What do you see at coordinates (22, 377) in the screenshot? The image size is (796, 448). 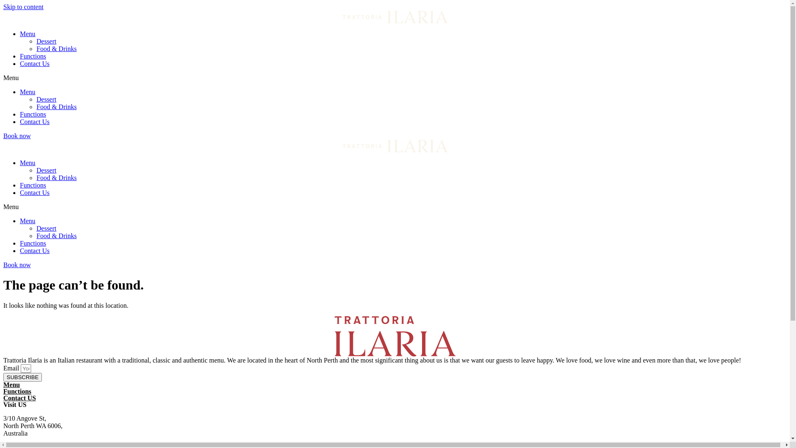 I see `SUBSCRIBE` at bounding box center [22, 377].